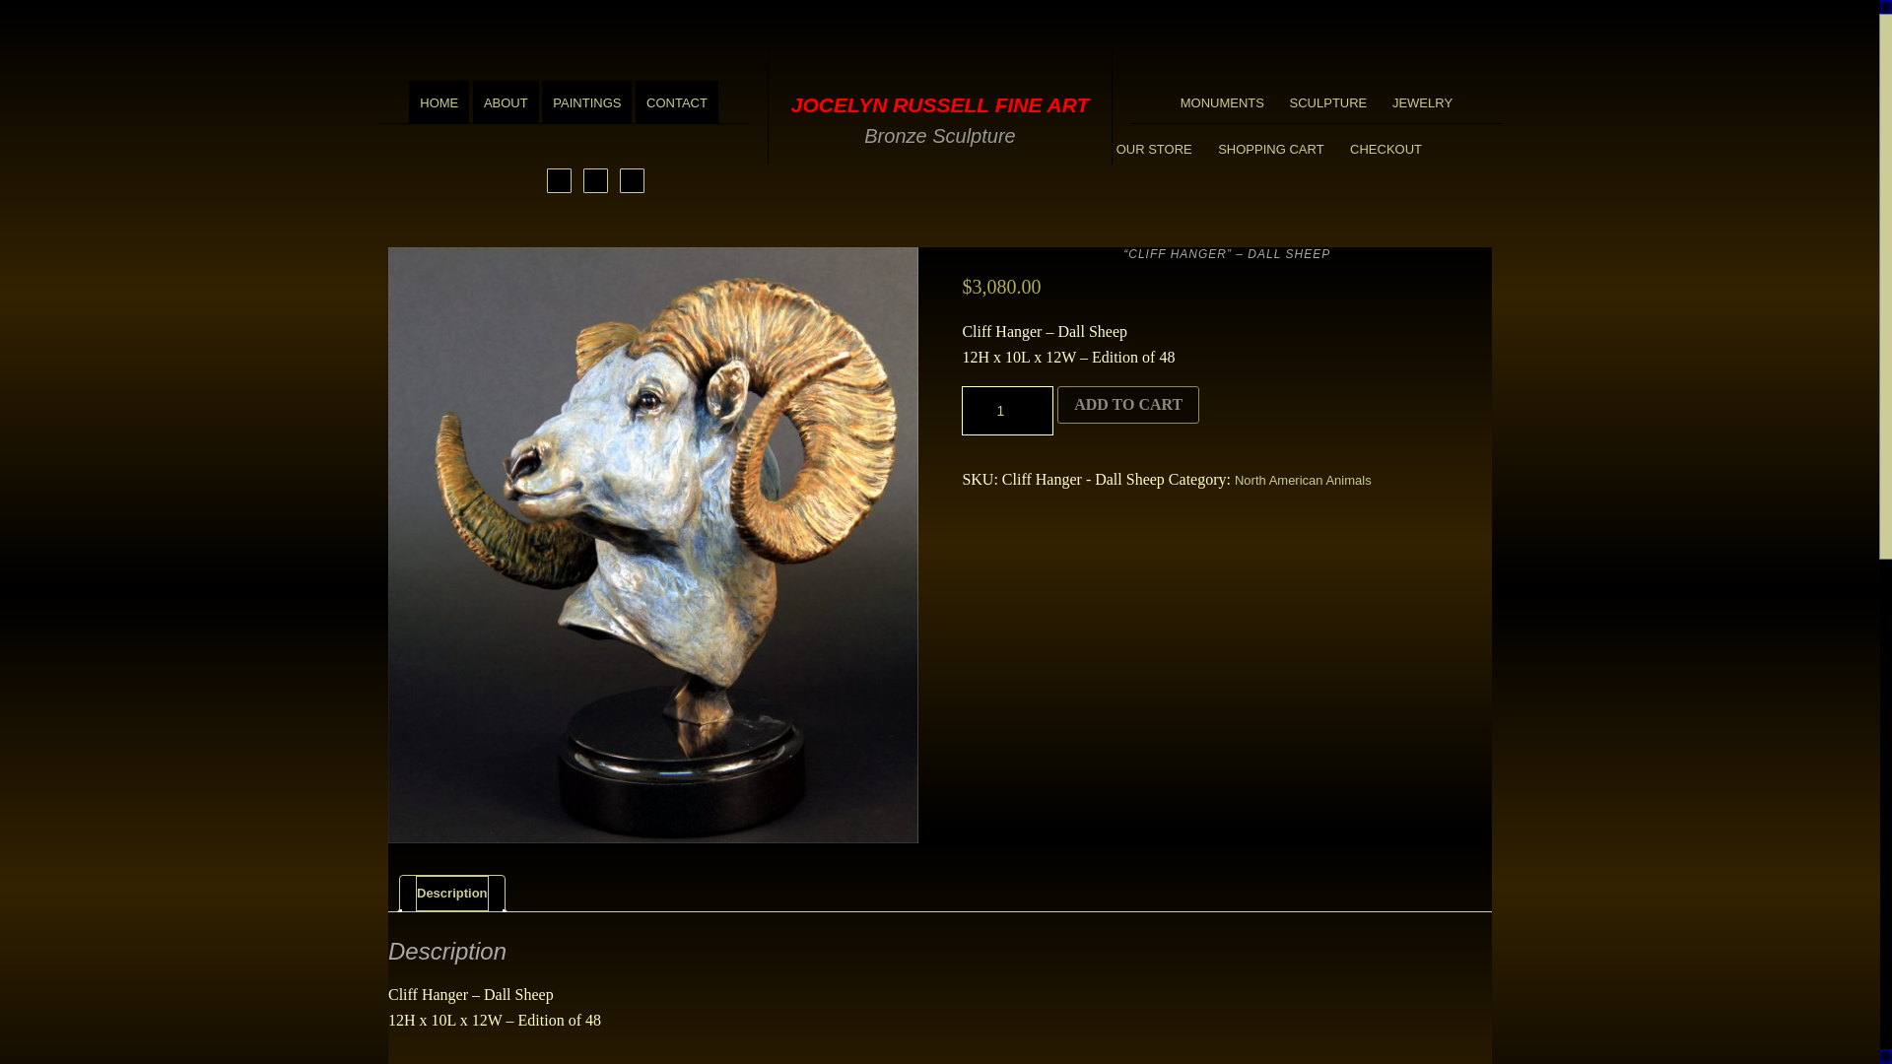  Describe the element at coordinates (507, 102) in the screenshot. I see `ABOUT` at that location.